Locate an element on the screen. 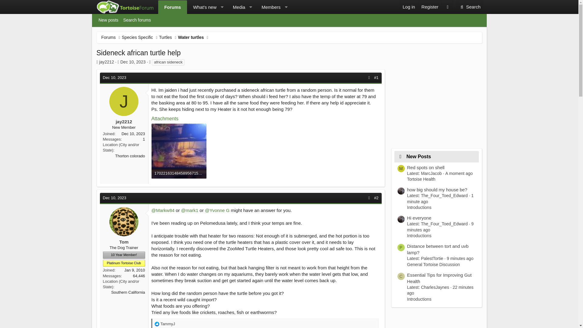  Search forums is located at coordinates (137, 20).